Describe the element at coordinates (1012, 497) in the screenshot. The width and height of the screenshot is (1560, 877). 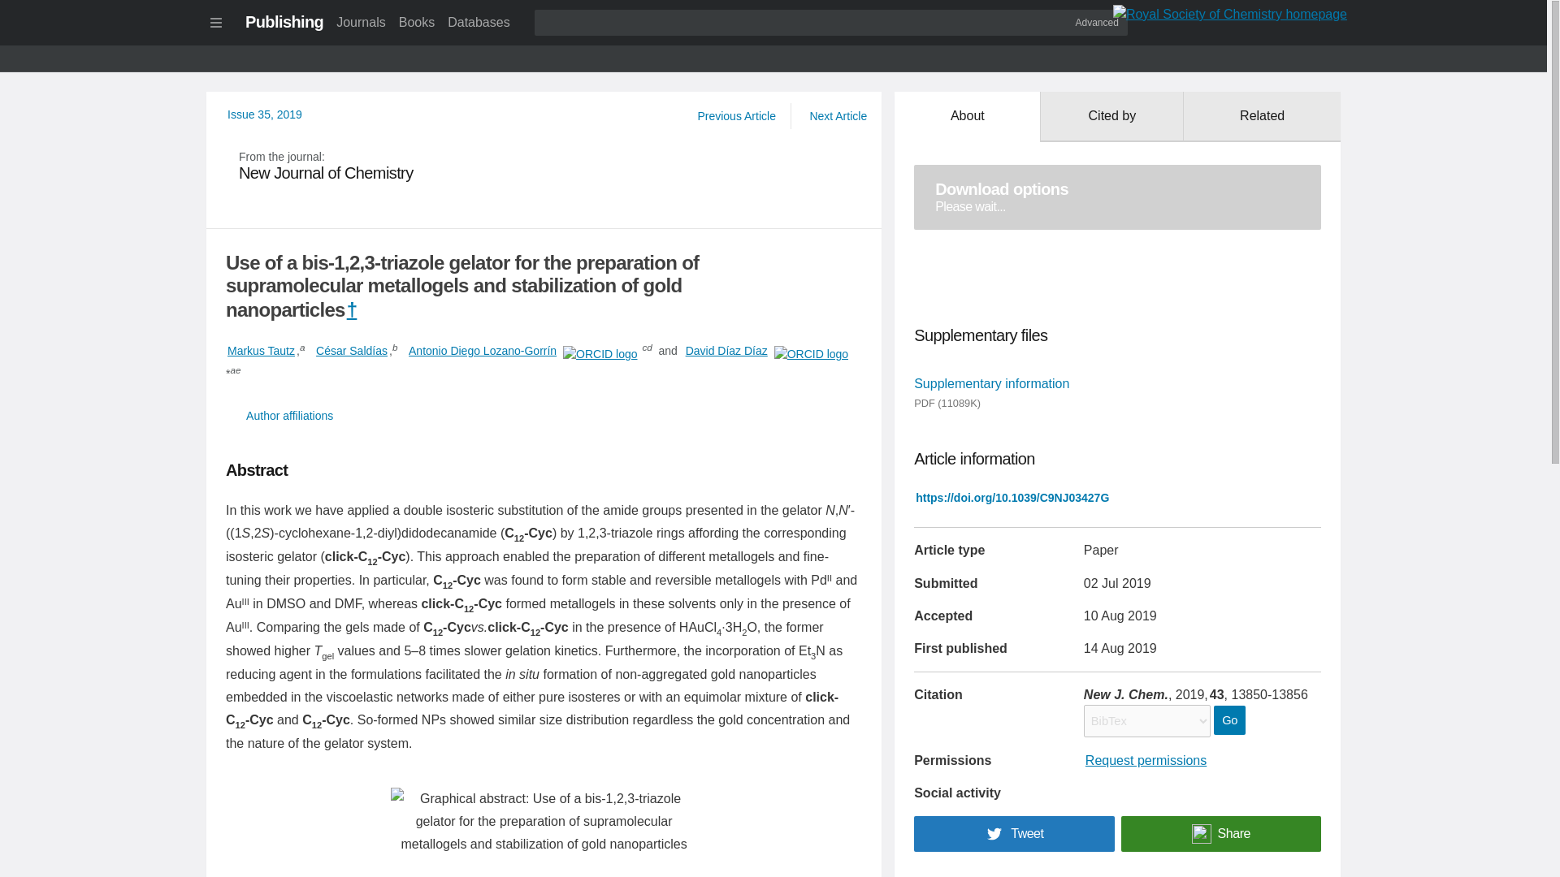
I see `Link to landing page via DOI` at that location.